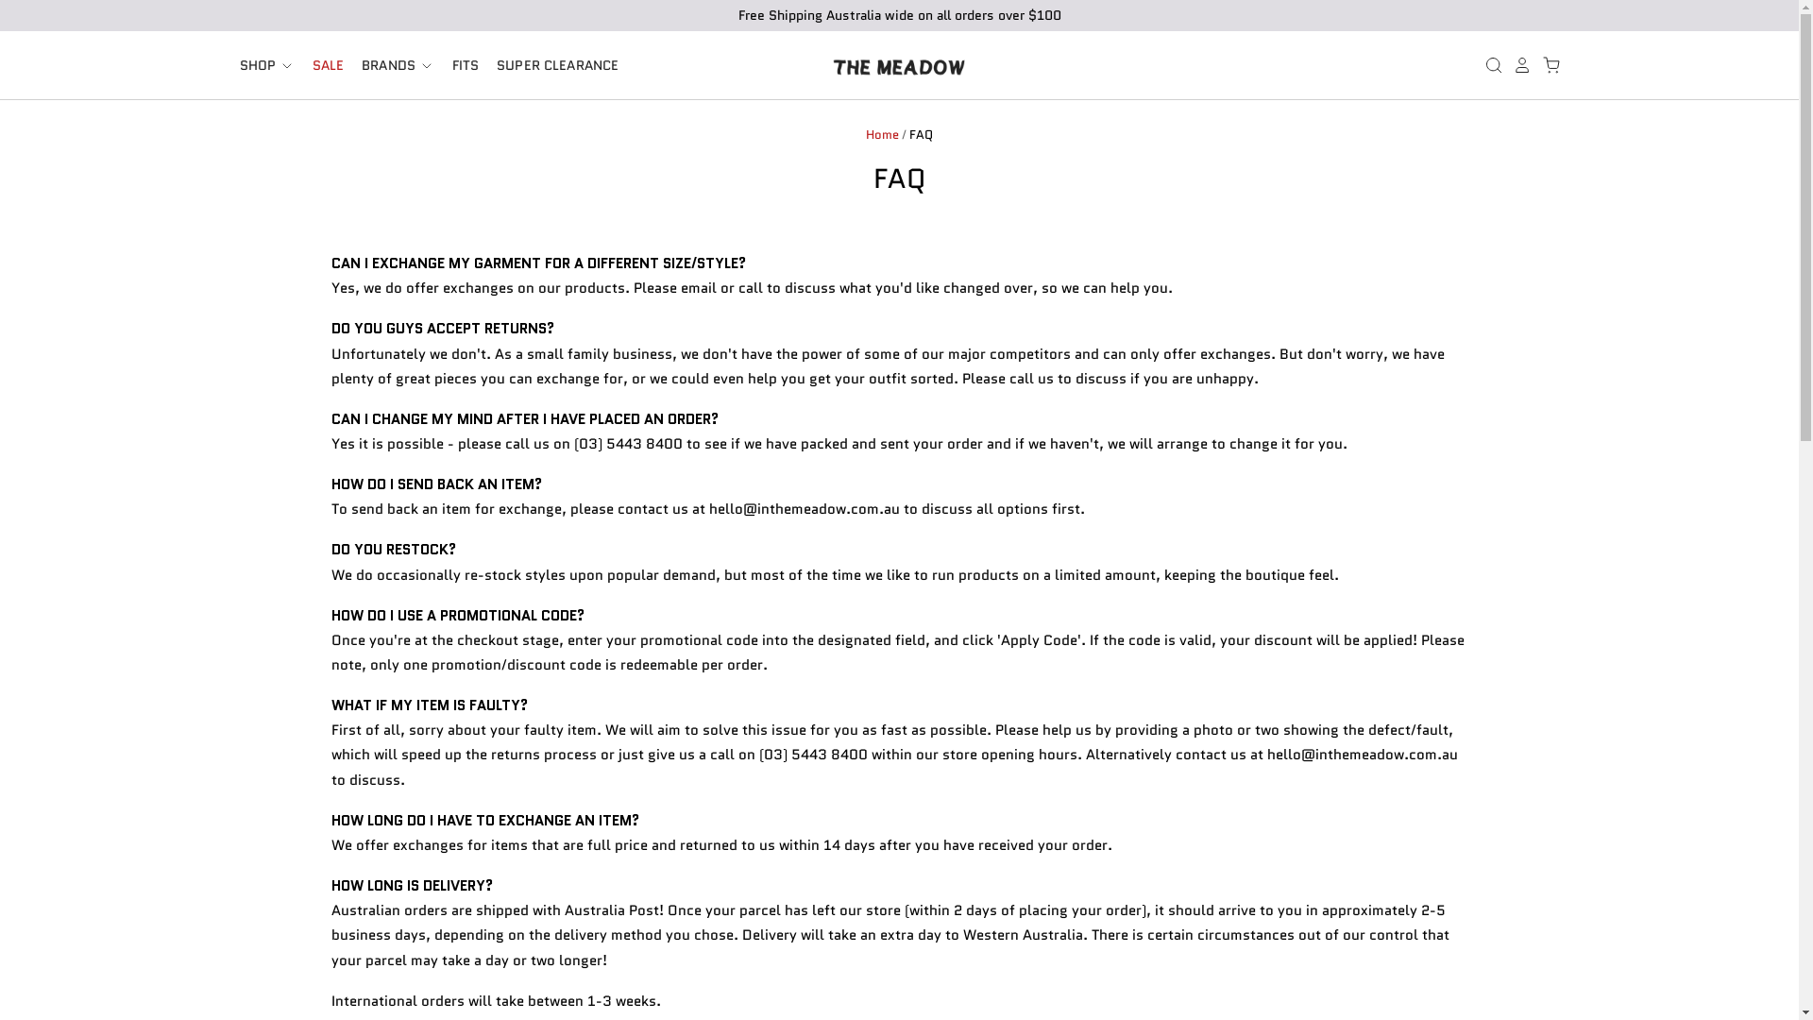 The image size is (1813, 1020). I want to click on SUPER CLEARANCE, so click(550, 66).